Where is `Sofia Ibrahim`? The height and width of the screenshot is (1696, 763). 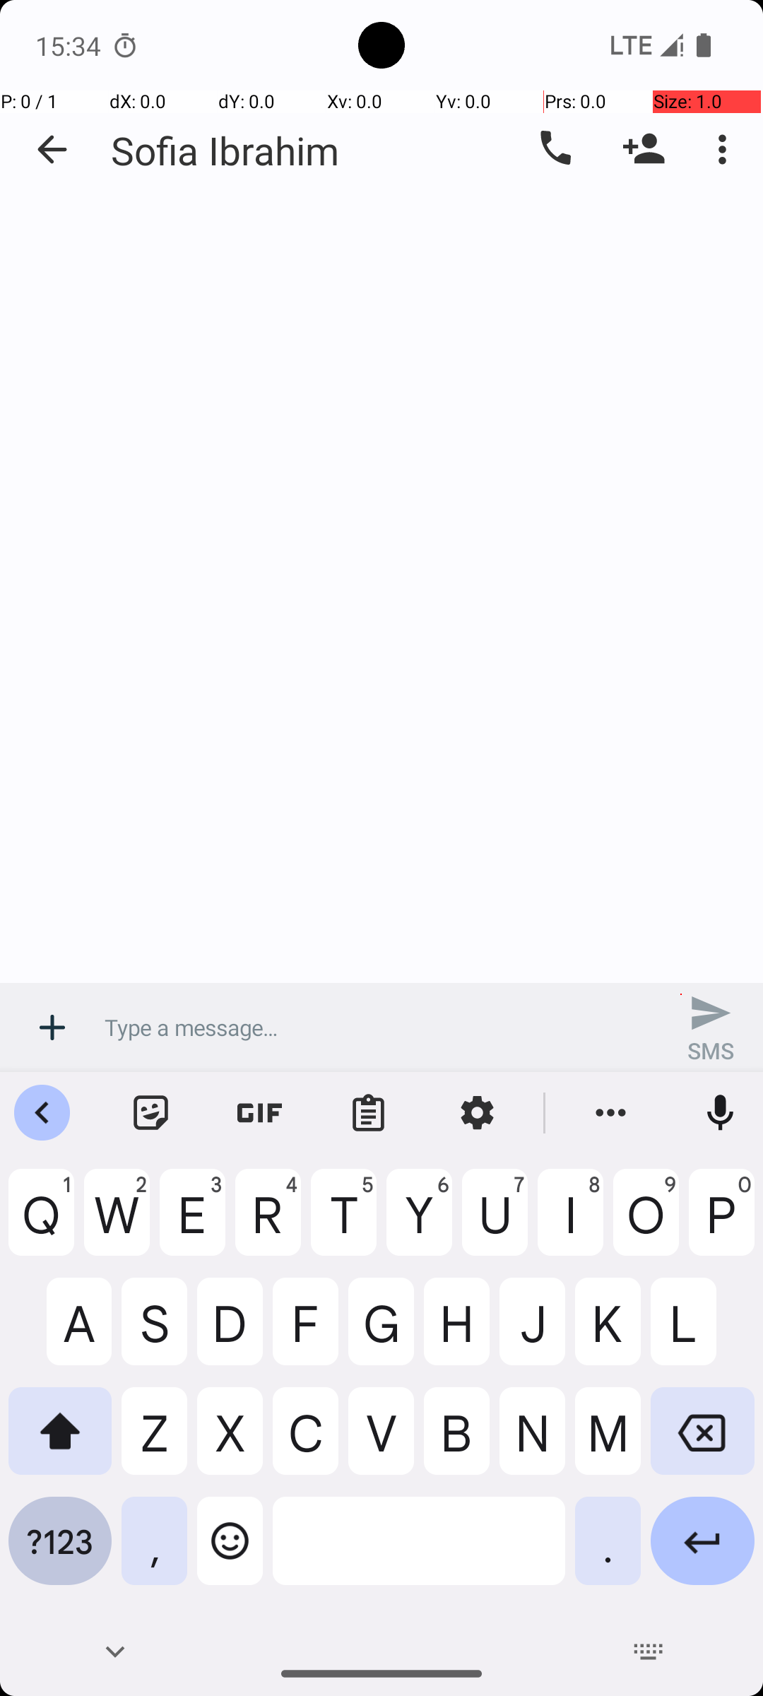
Sofia Ibrahim is located at coordinates (225, 150).